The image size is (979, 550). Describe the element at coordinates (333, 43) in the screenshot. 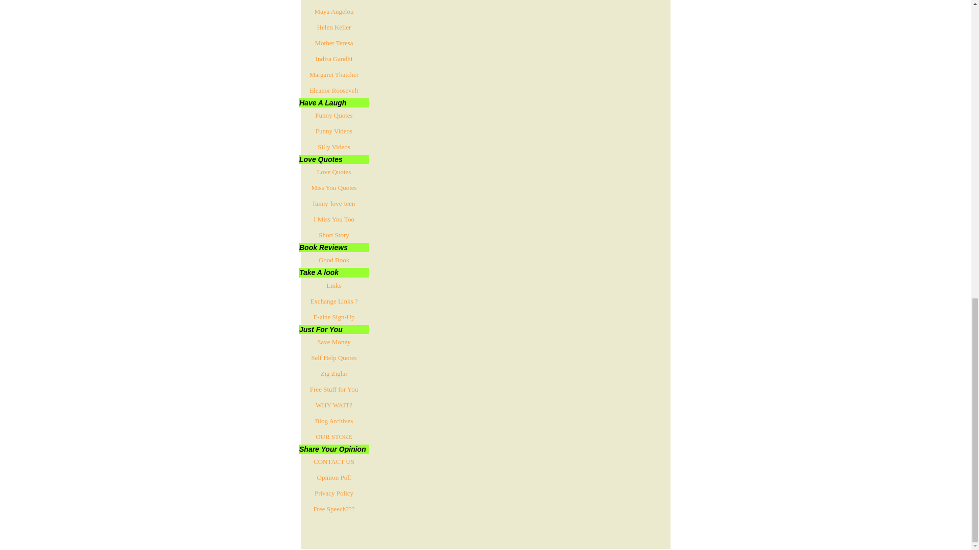

I see `Mother Teresa` at that location.